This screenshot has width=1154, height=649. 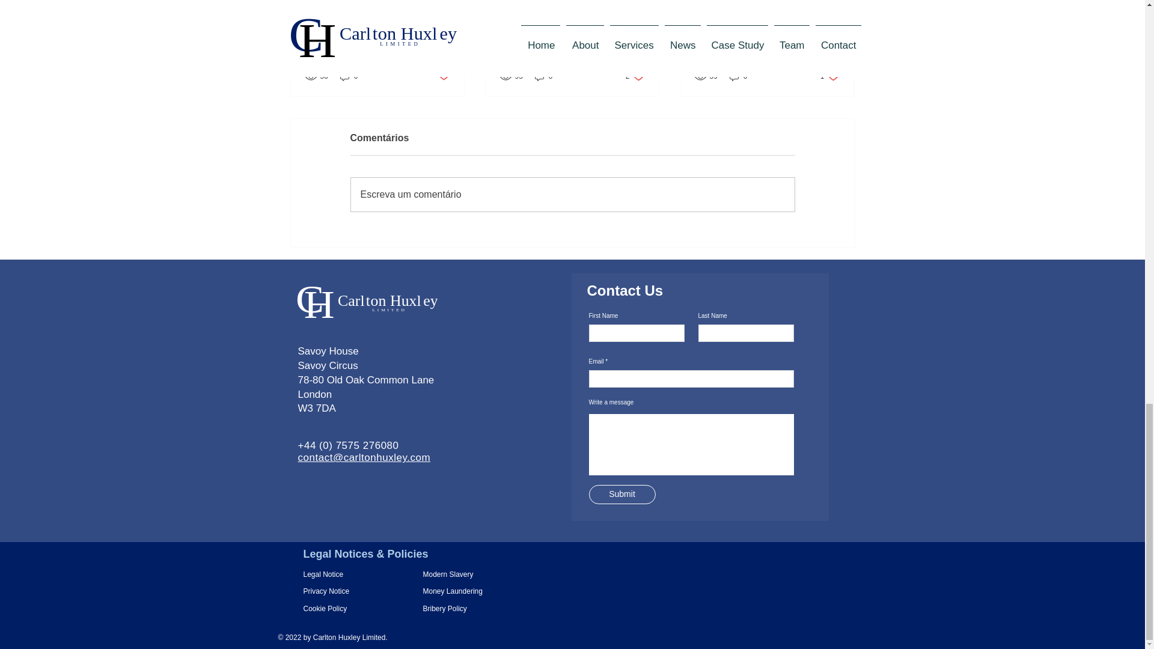 What do you see at coordinates (738, 76) in the screenshot?
I see `0` at bounding box center [738, 76].